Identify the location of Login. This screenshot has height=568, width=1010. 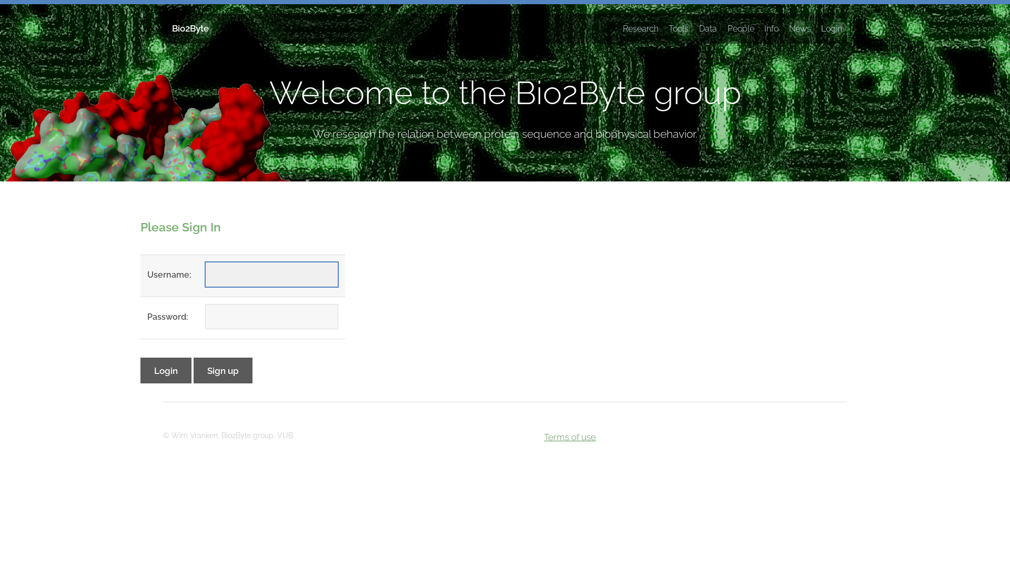
(166, 370).